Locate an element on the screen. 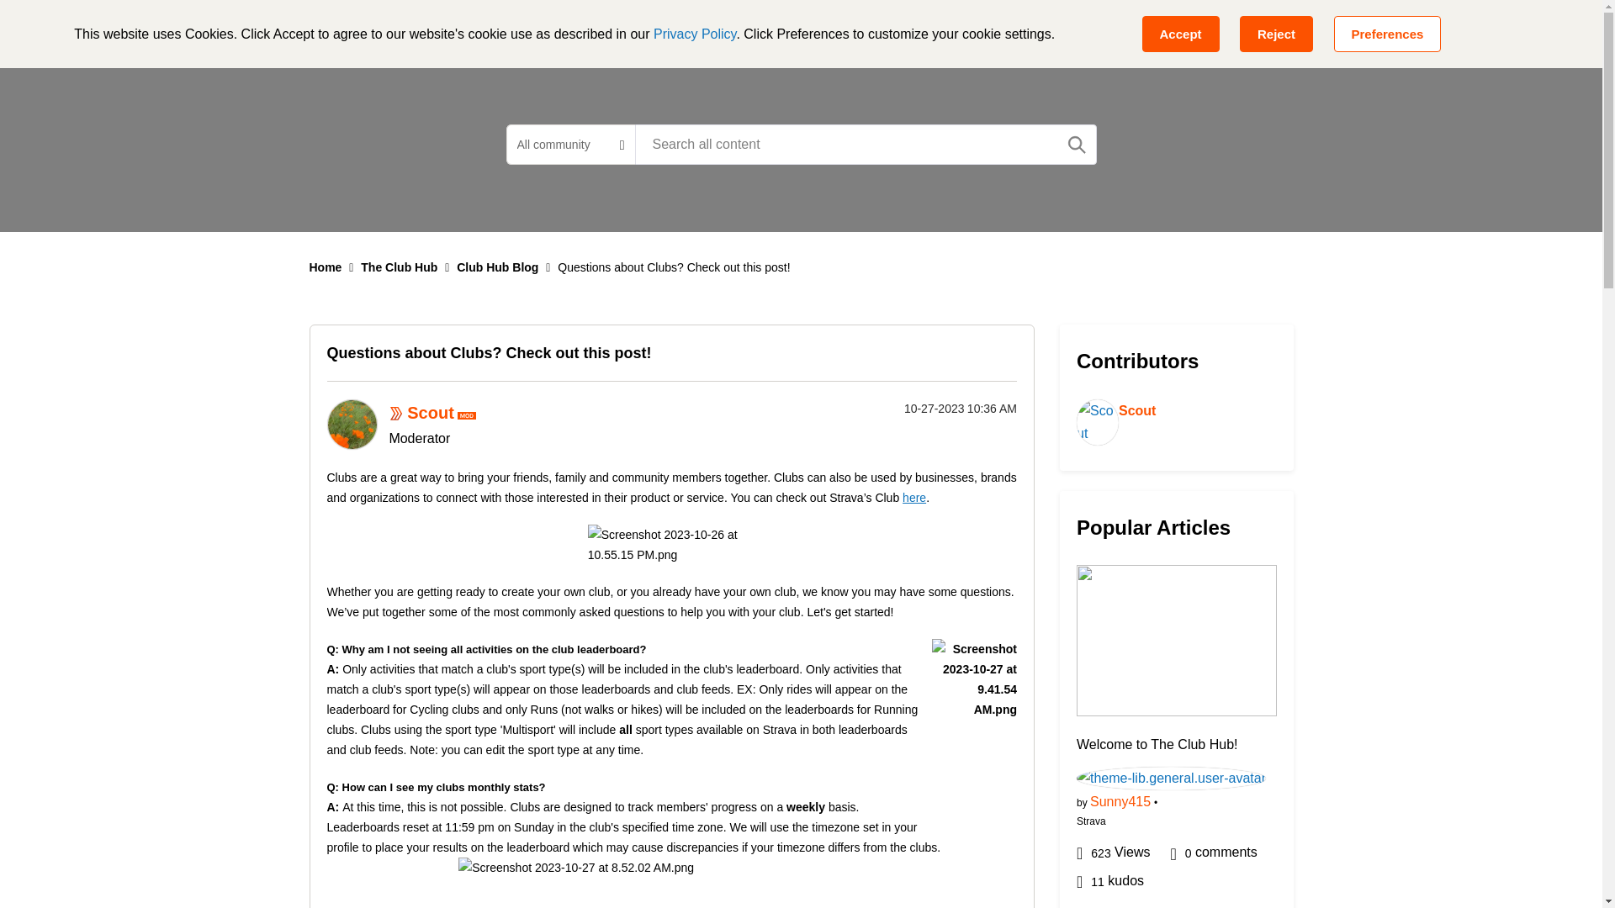 The image size is (1615, 908). Search is located at coordinates (865, 144).